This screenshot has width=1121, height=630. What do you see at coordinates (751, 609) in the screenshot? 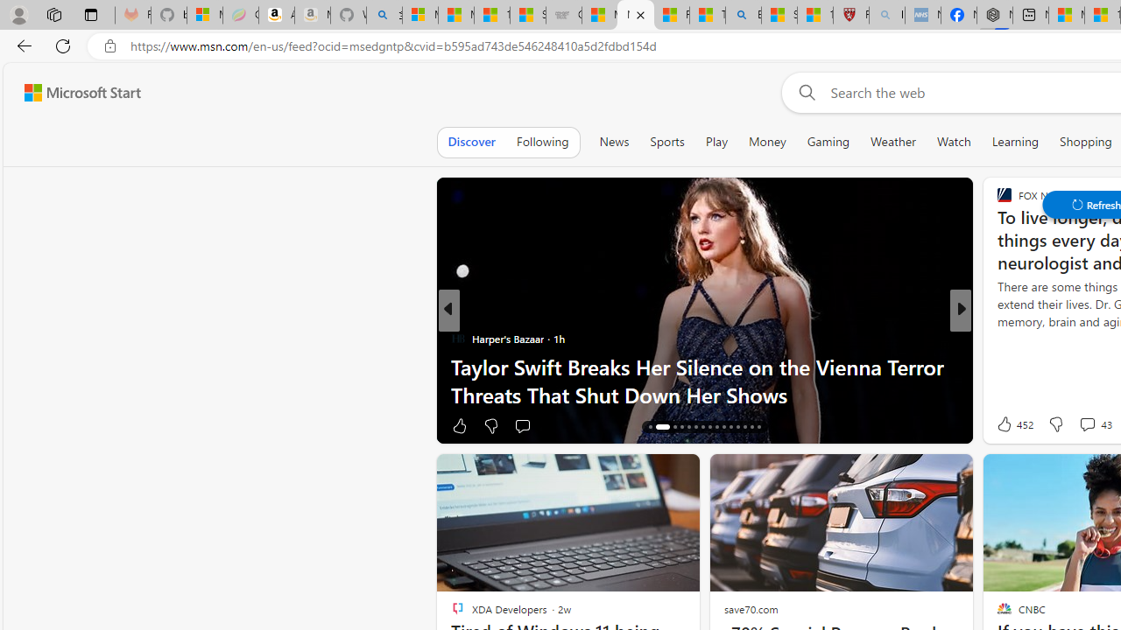
I see `save70.com` at bounding box center [751, 609].